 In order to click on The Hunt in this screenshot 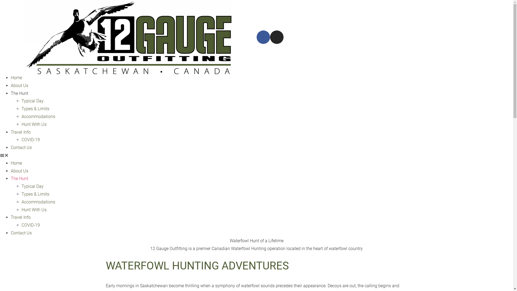, I will do `click(19, 93)`.